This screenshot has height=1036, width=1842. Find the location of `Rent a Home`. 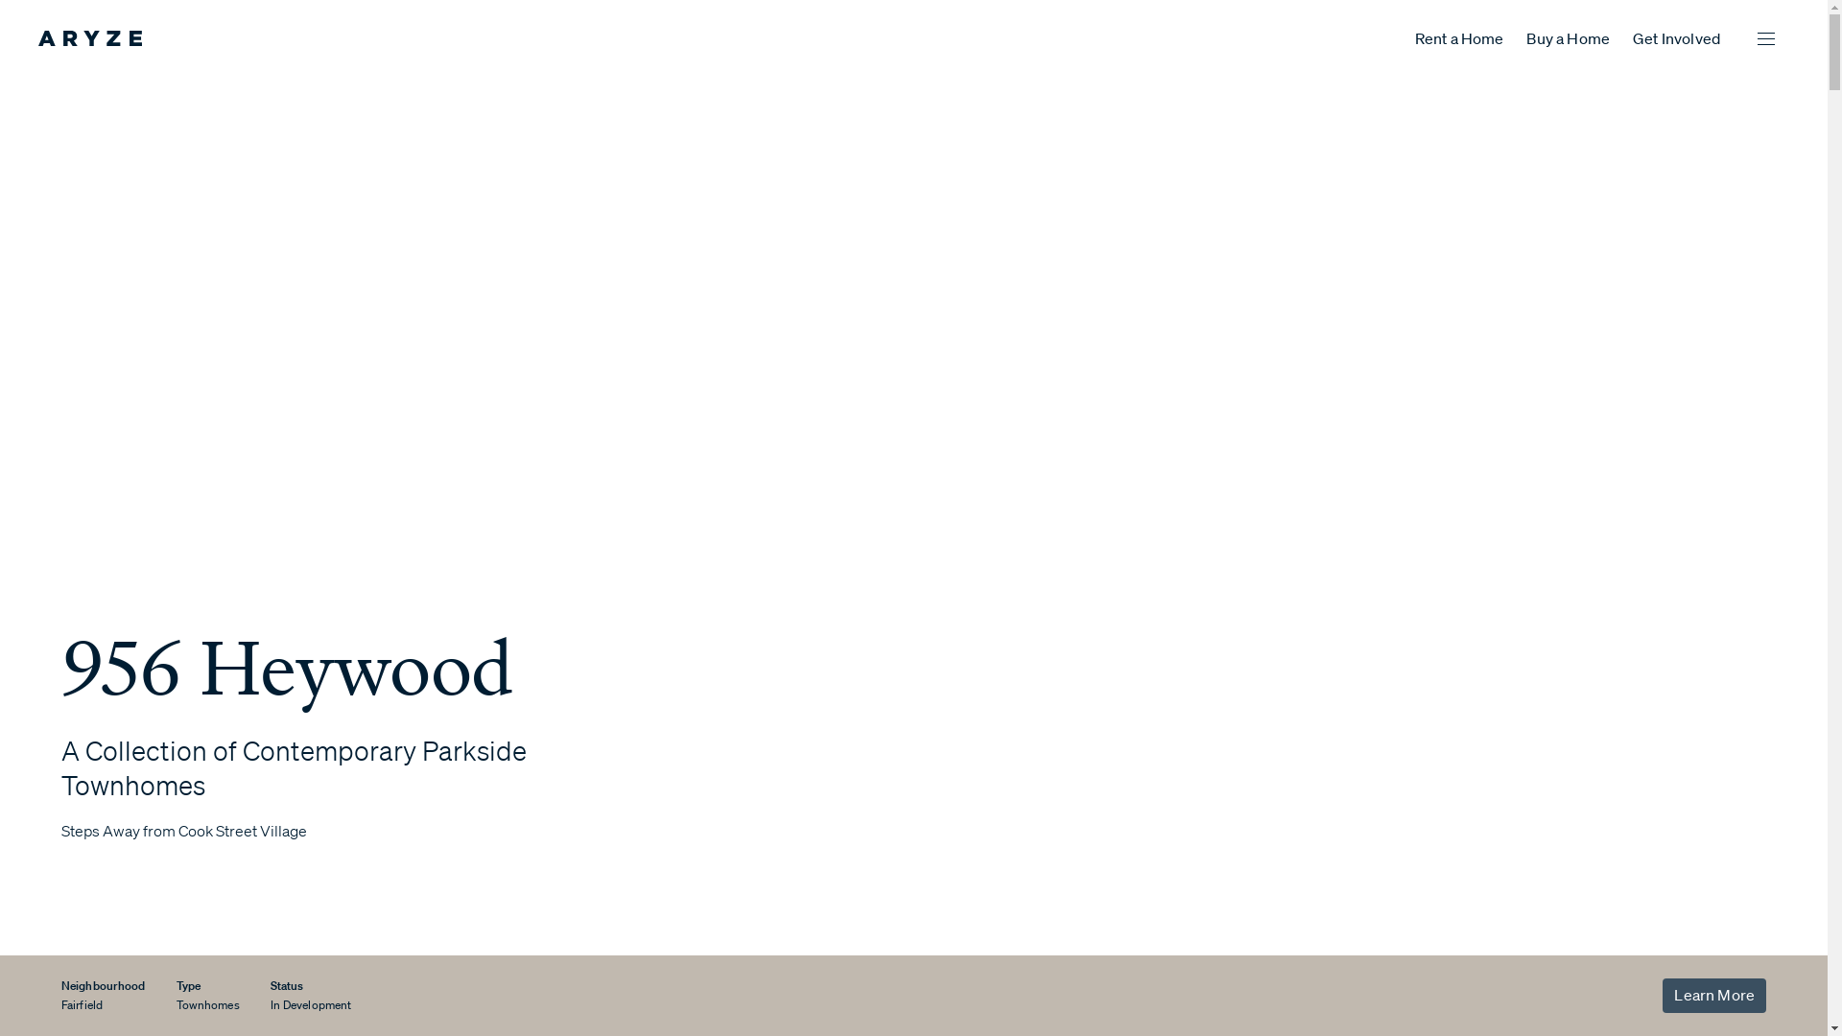

Rent a Home is located at coordinates (1460, 38).